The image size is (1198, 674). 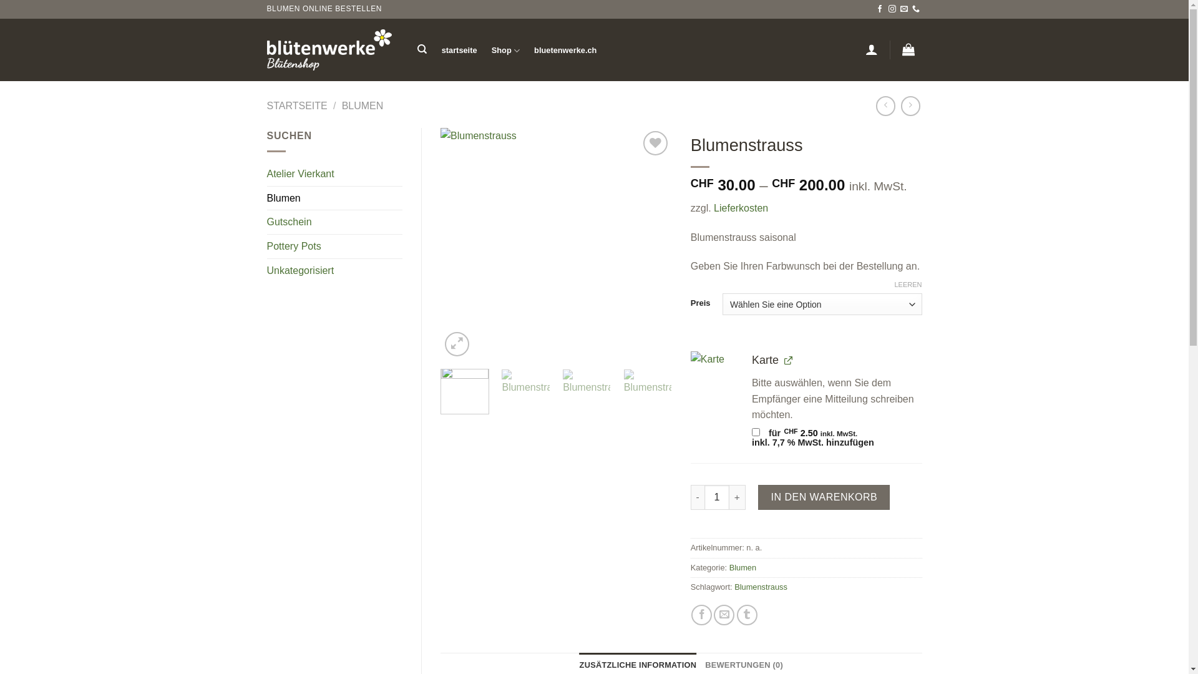 What do you see at coordinates (648, 393) in the screenshot?
I see `Blumenstrauss` at bounding box center [648, 393].